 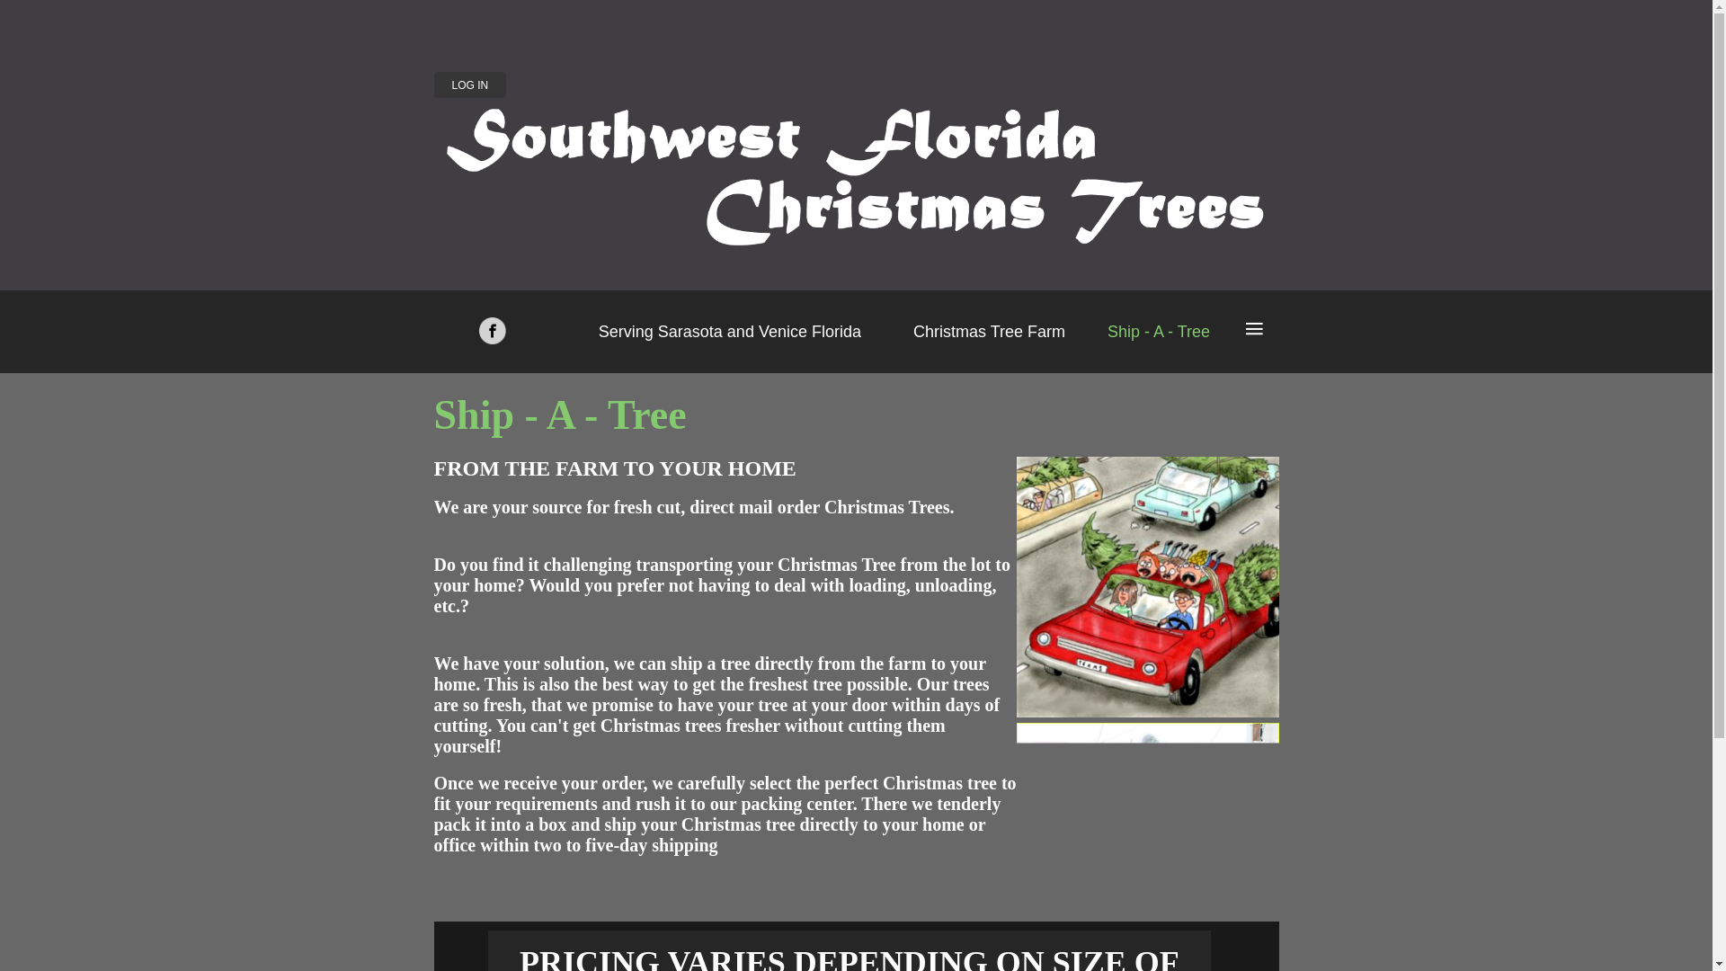 I want to click on Ship - A - Tree, so click(x=1158, y=331).